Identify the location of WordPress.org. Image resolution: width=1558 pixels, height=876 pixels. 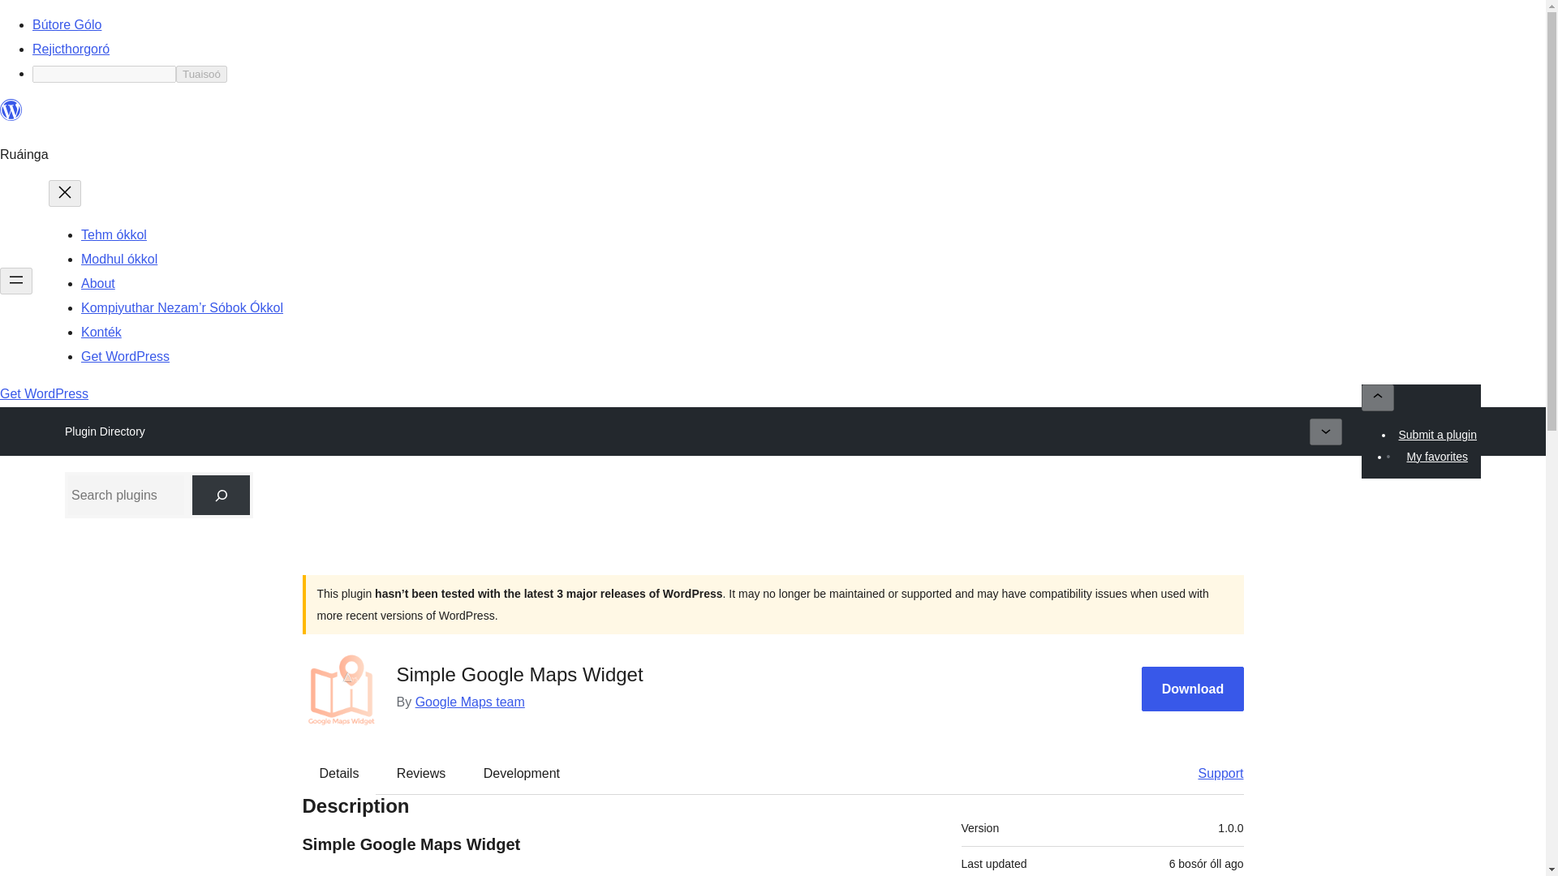
(11, 117).